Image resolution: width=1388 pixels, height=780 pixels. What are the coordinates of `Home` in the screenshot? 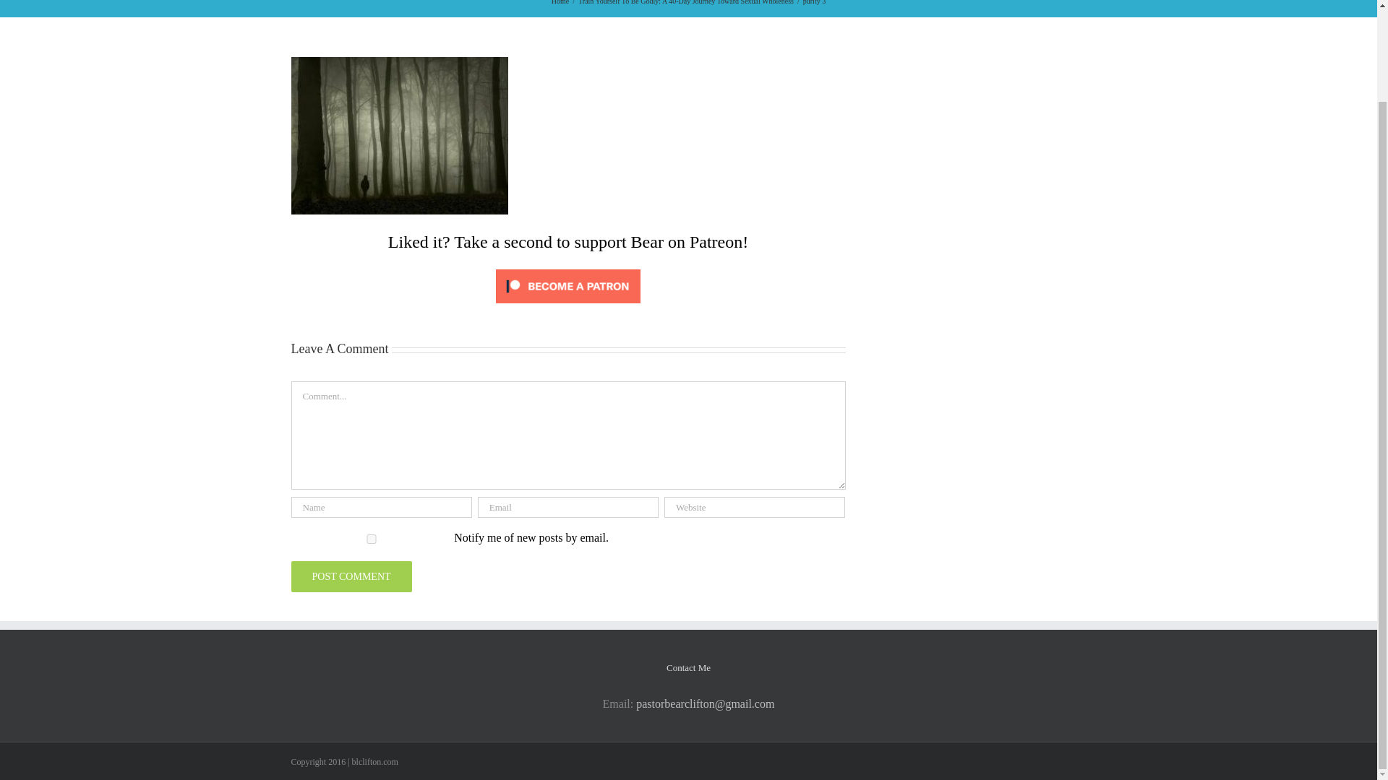 It's located at (560, 2).